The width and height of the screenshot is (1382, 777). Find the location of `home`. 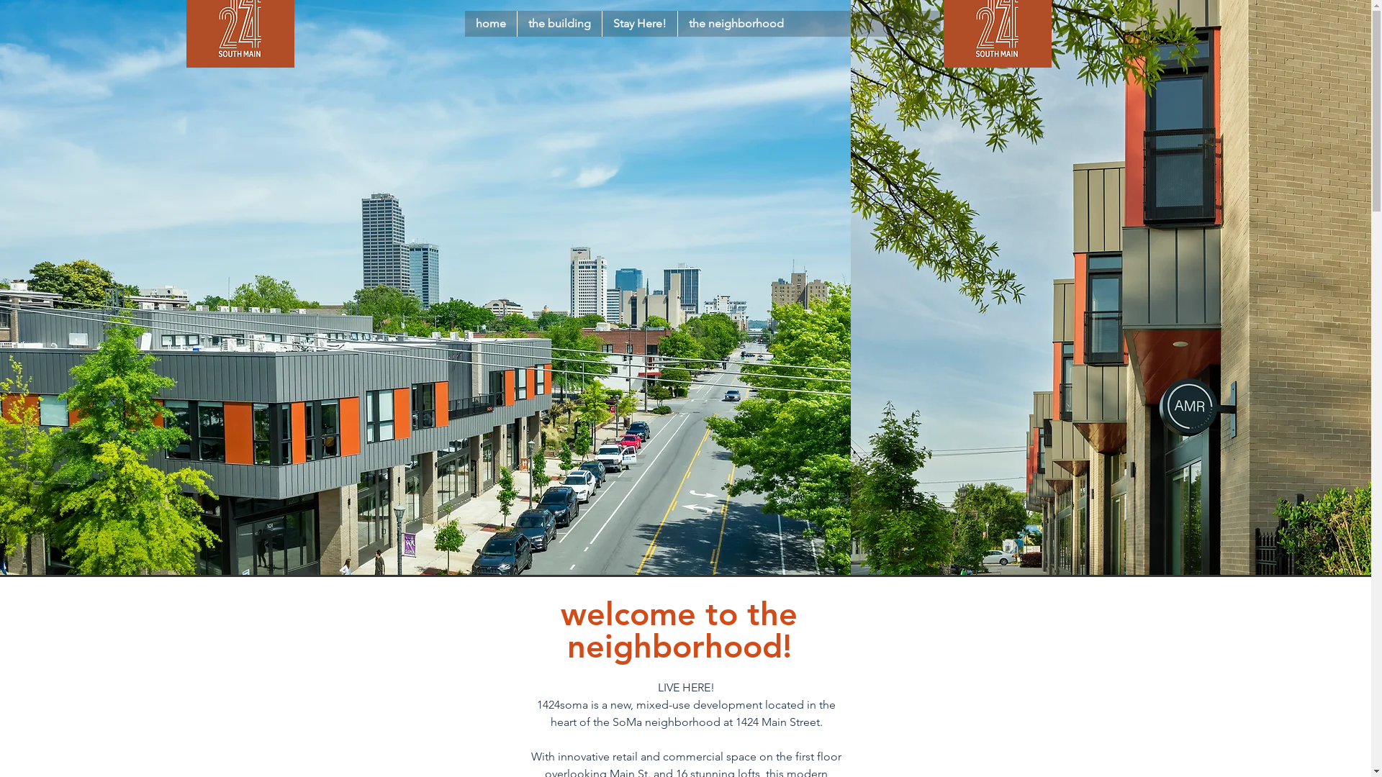

home is located at coordinates (491, 24).